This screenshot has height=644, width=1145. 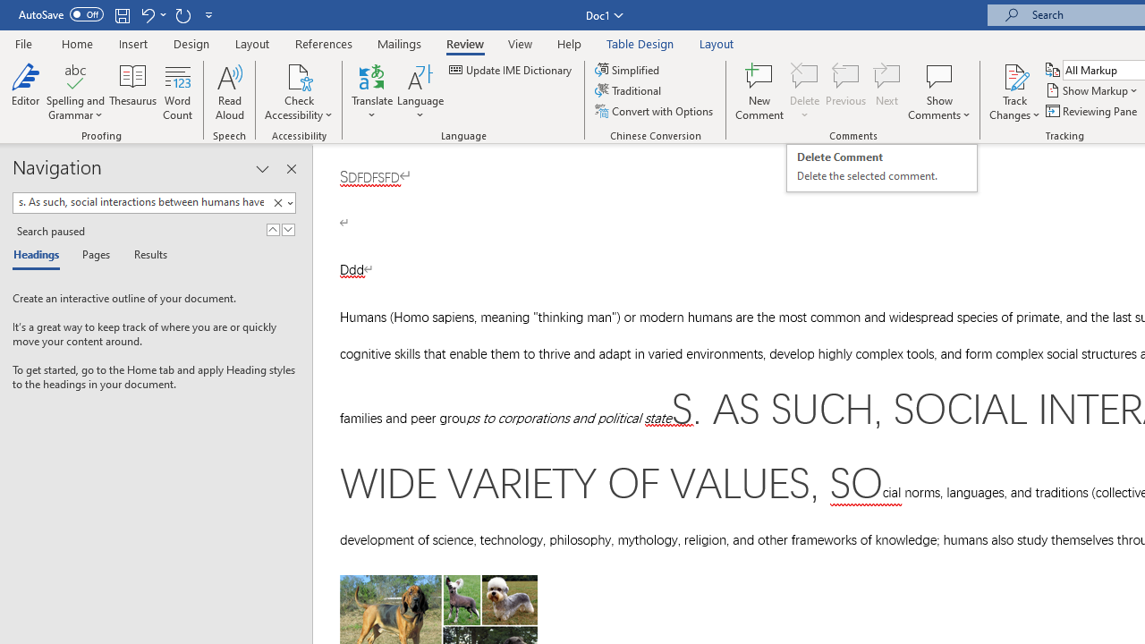 I want to click on Read Aloud, so click(x=229, y=91).